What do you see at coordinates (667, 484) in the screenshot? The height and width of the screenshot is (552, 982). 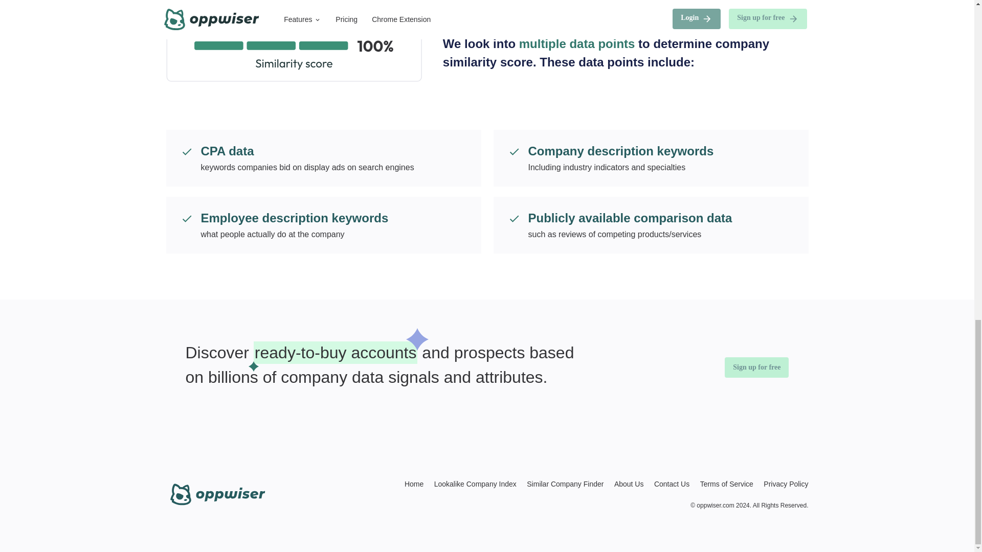 I see `Contact Us` at bounding box center [667, 484].